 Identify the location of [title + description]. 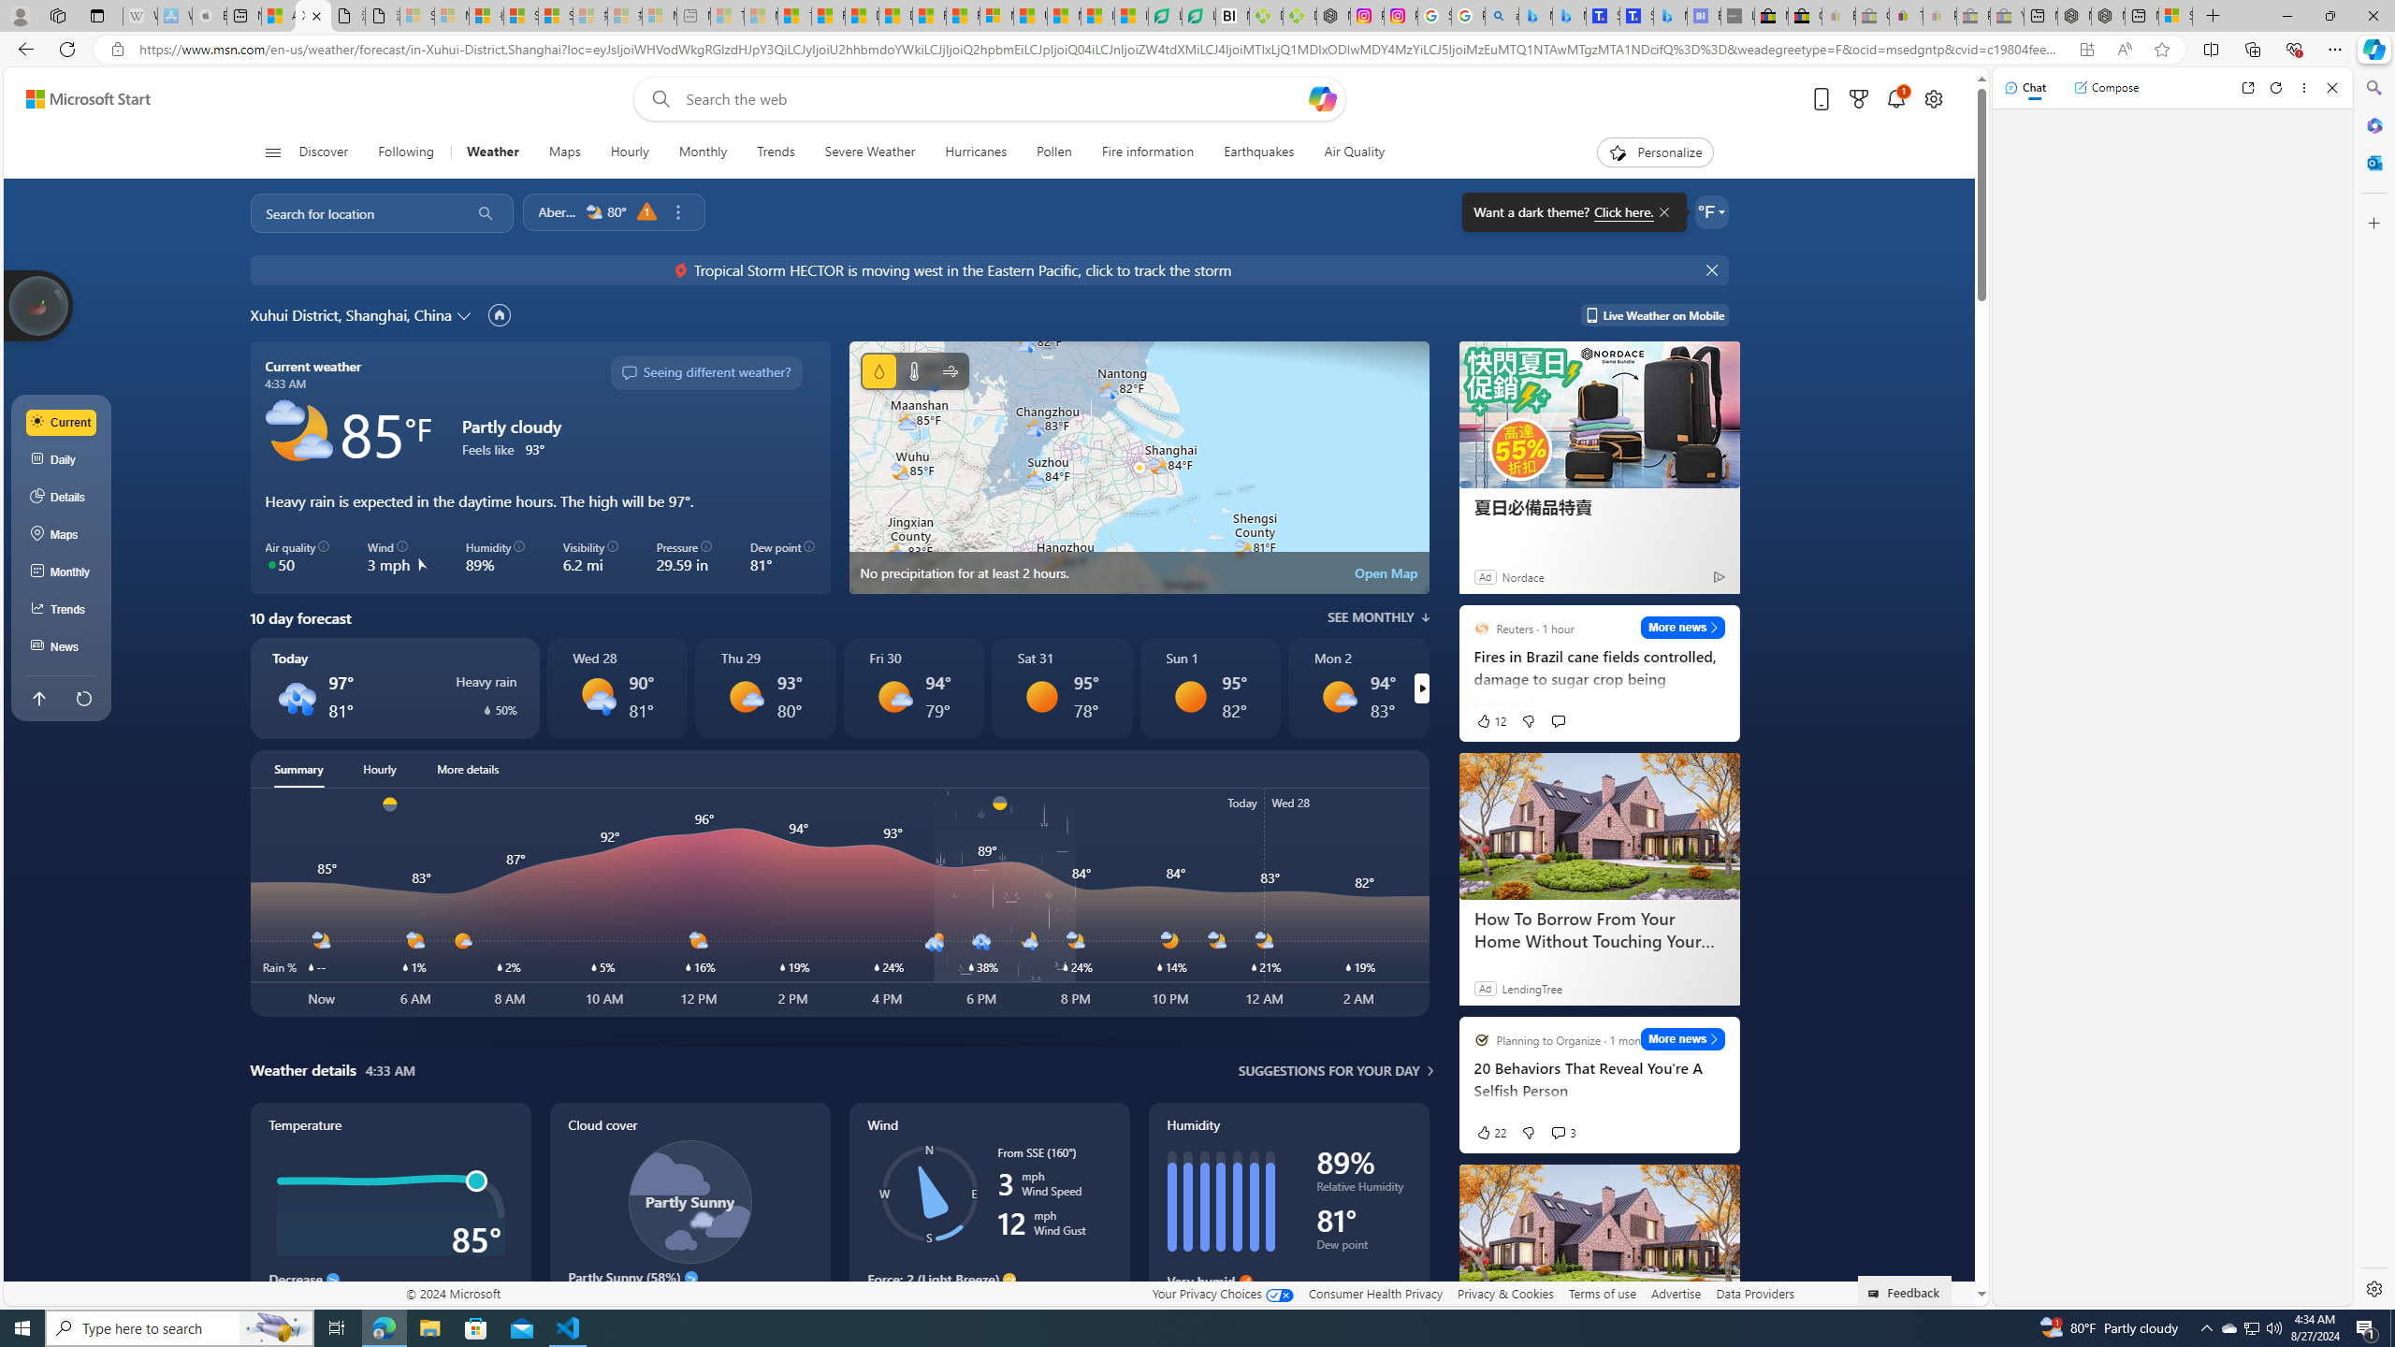
(5860, 902).